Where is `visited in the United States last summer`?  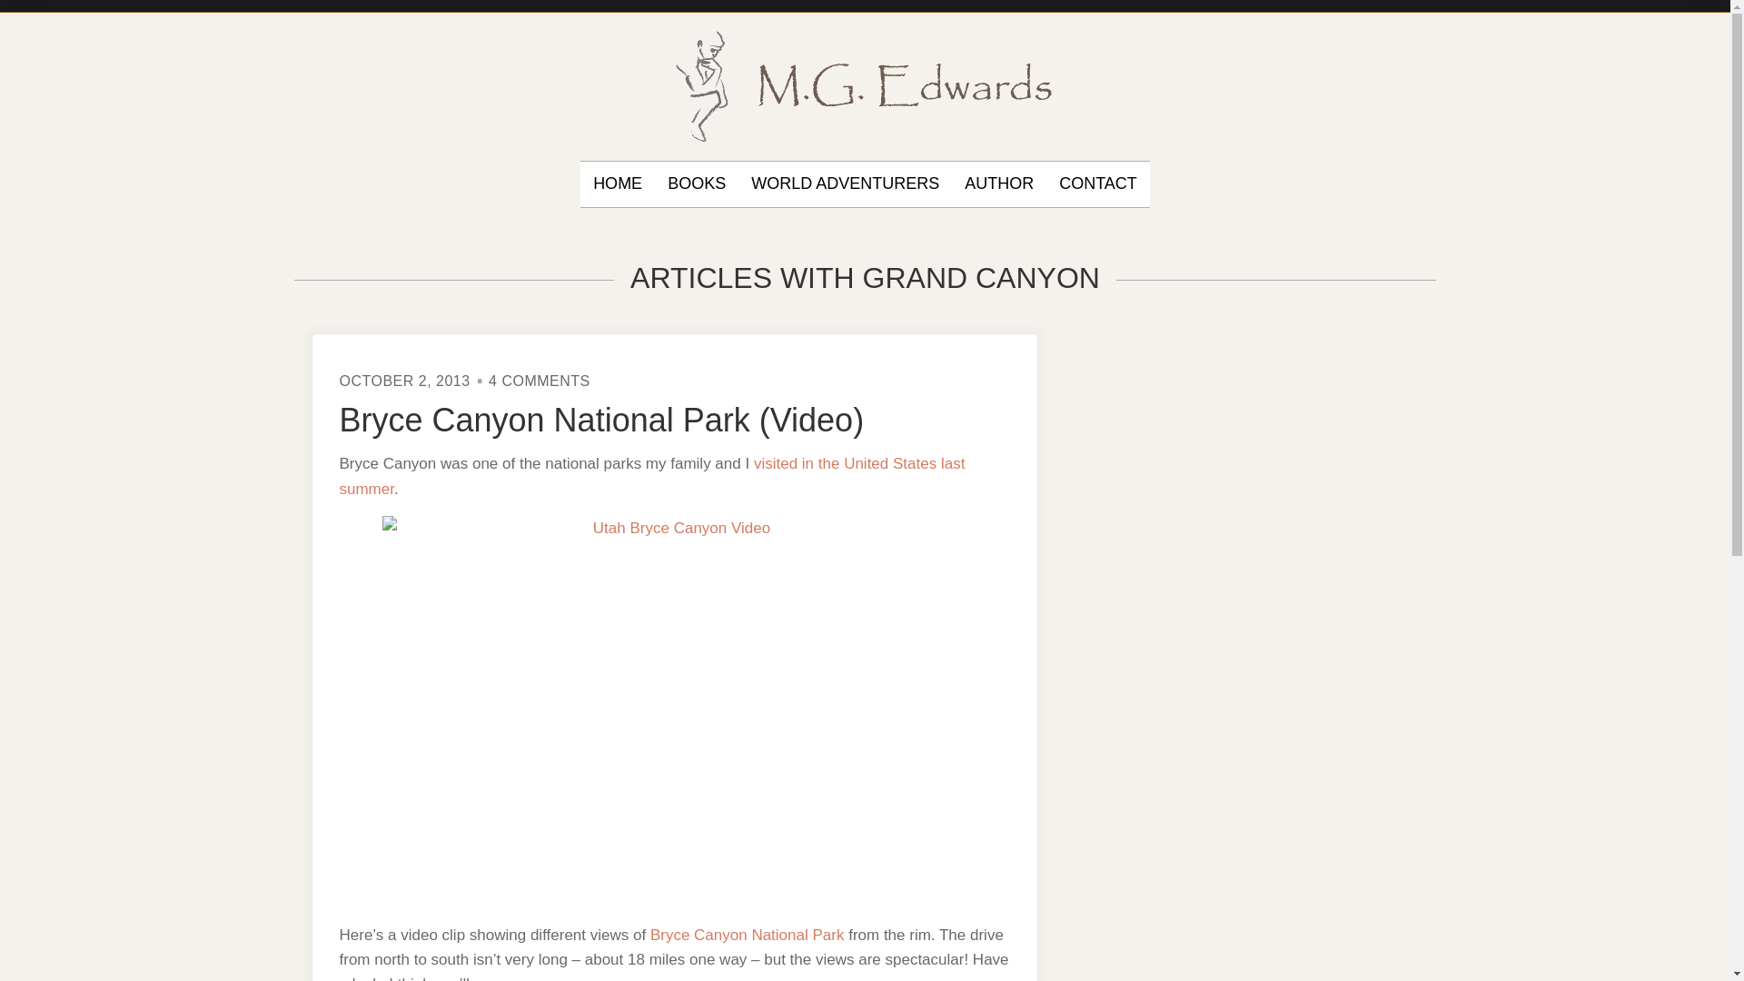
visited in the United States last summer is located at coordinates (652, 476).